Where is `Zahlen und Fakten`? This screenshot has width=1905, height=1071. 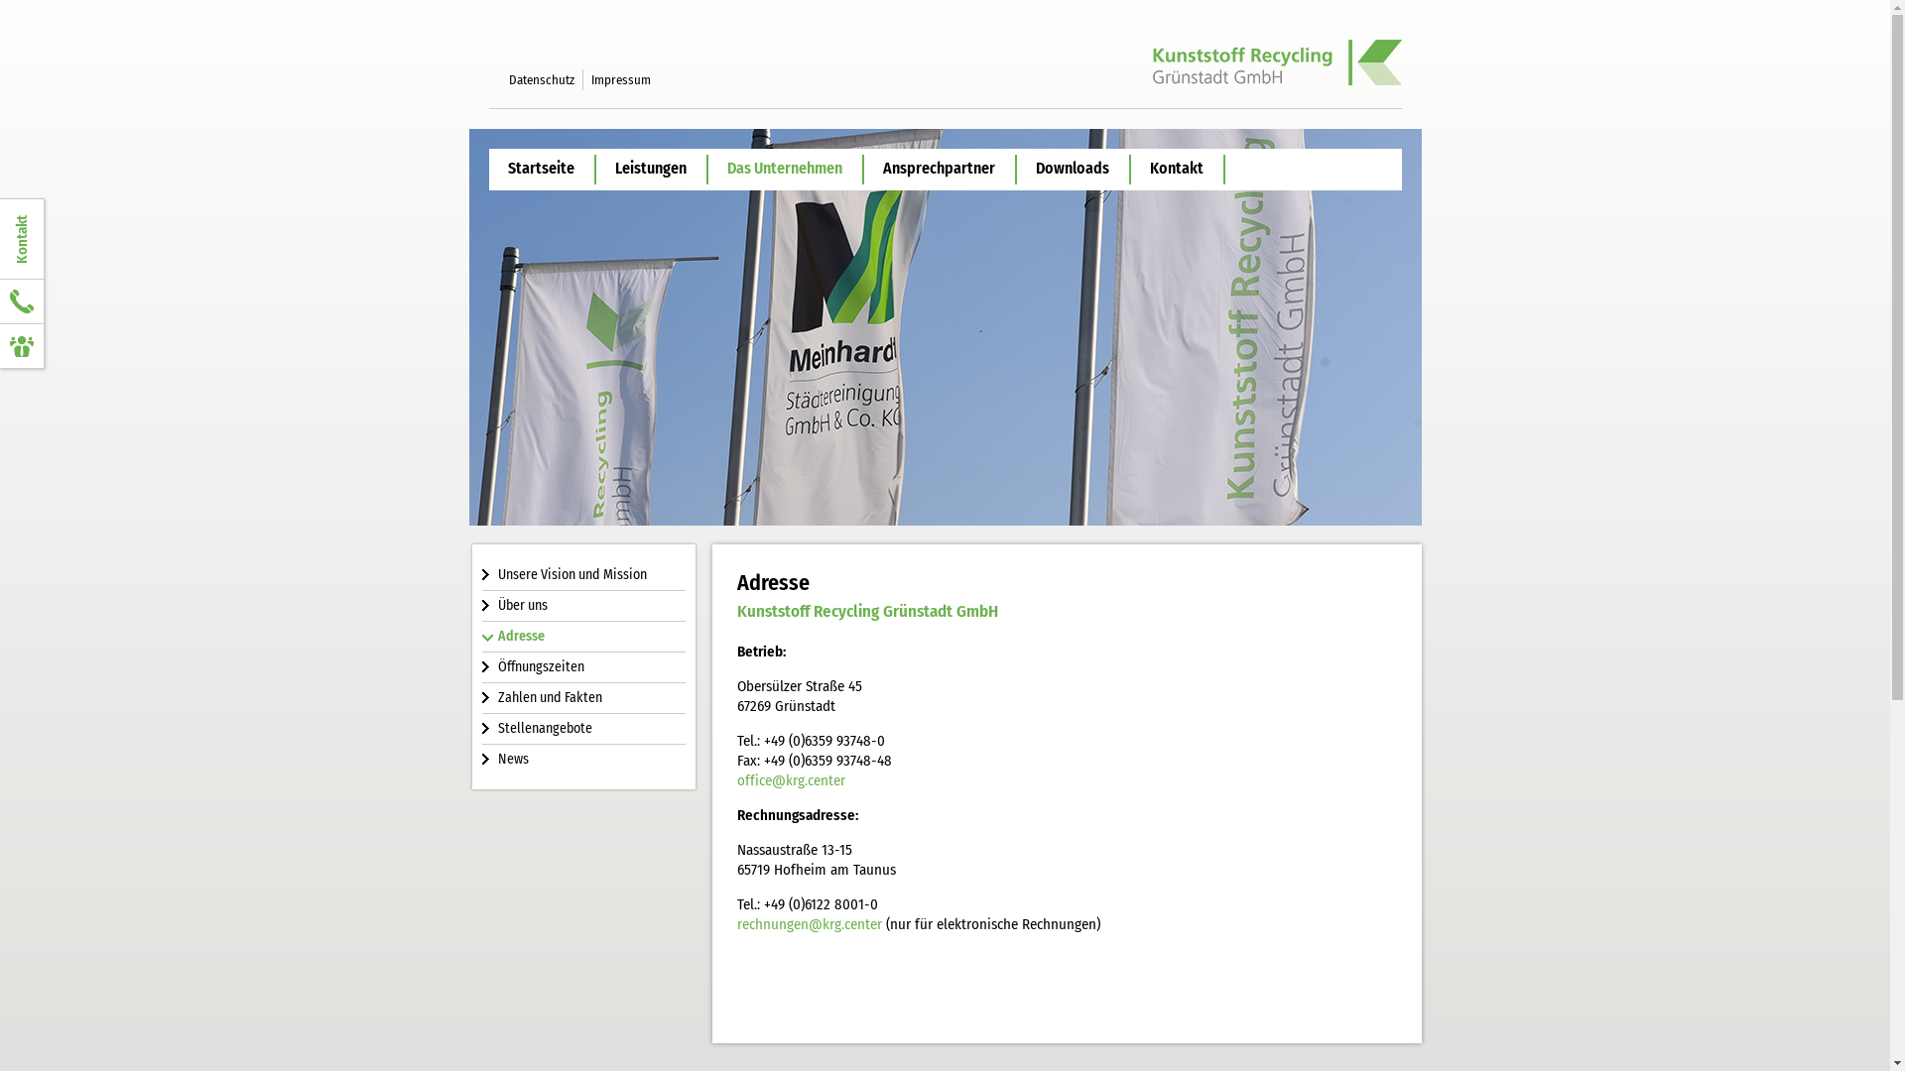
Zahlen und Fakten is located at coordinates (583, 698).